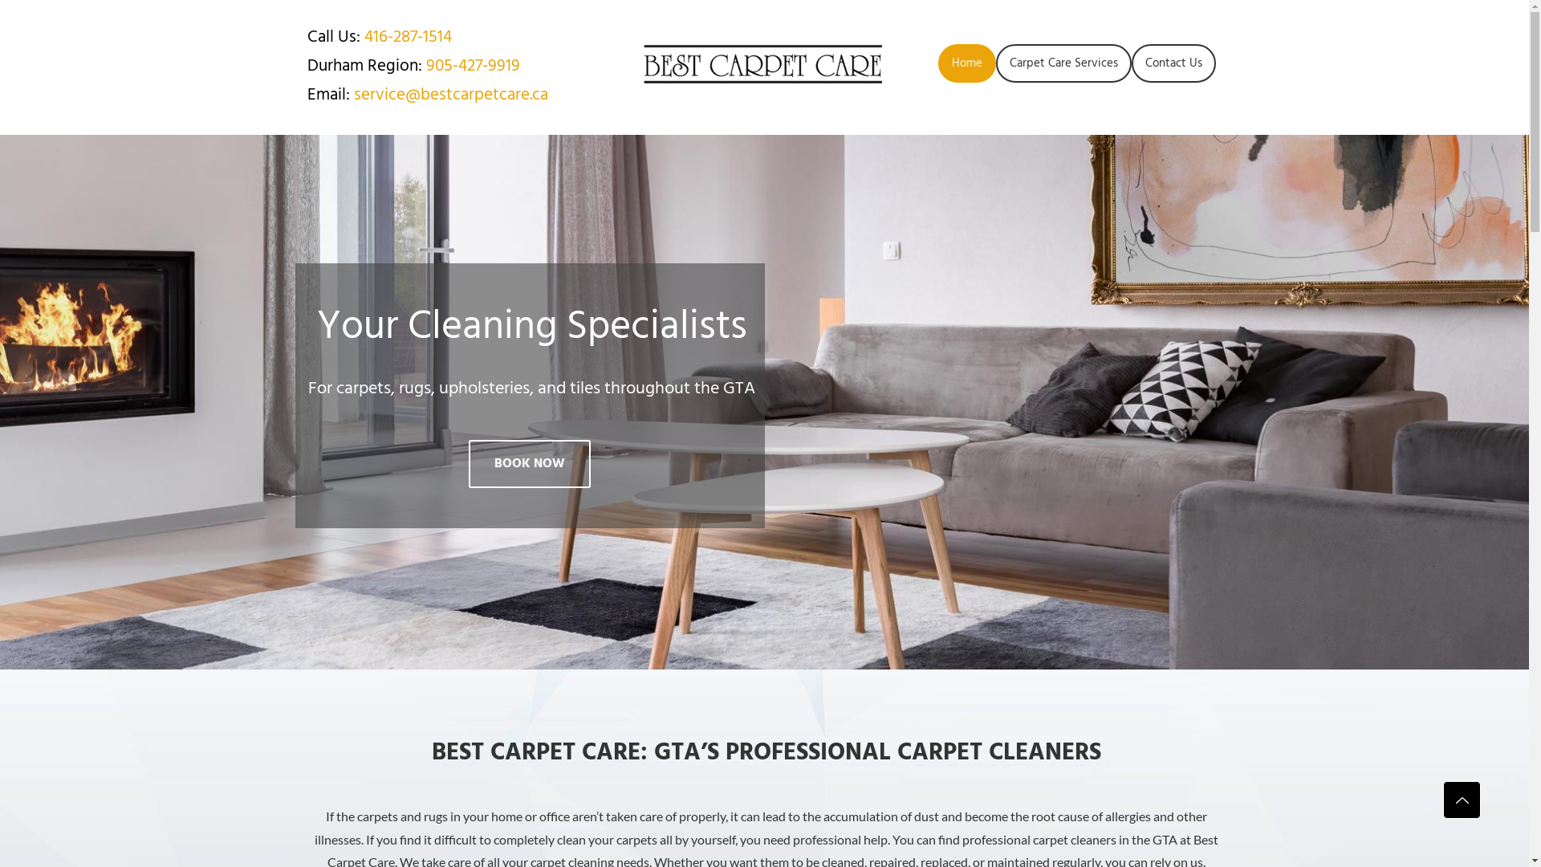 This screenshot has width=1541, height=867. Describe the element at coordinates (1173, 63) in the screenshot. I see `Contact Us` at that location.